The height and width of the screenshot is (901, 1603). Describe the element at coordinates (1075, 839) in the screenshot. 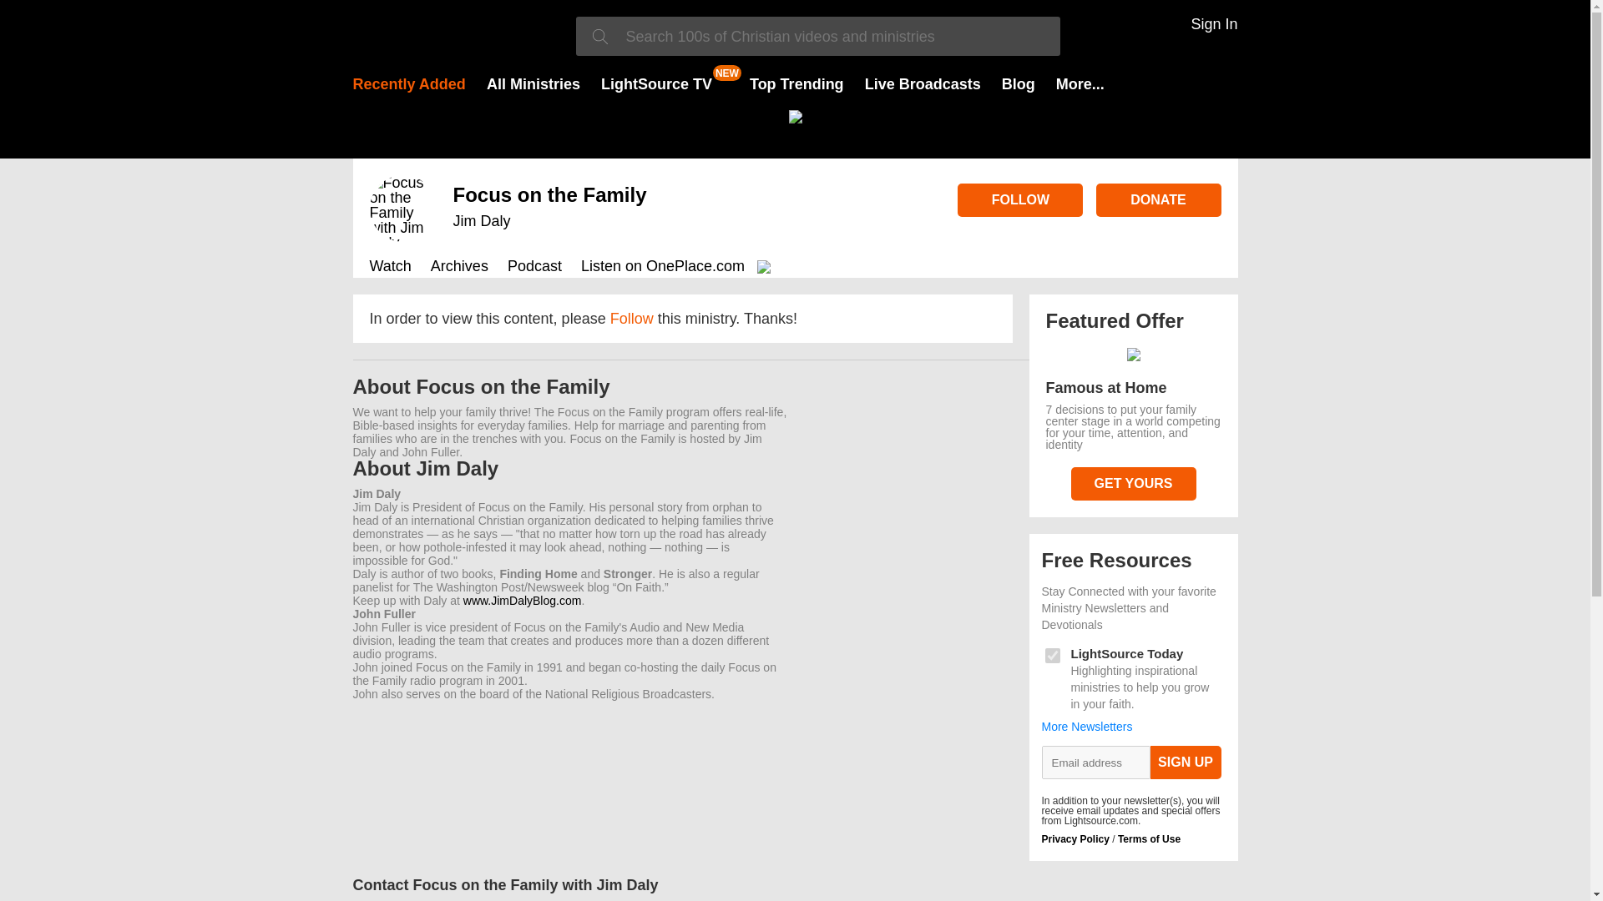

I see `Privacy Policy` at that location.